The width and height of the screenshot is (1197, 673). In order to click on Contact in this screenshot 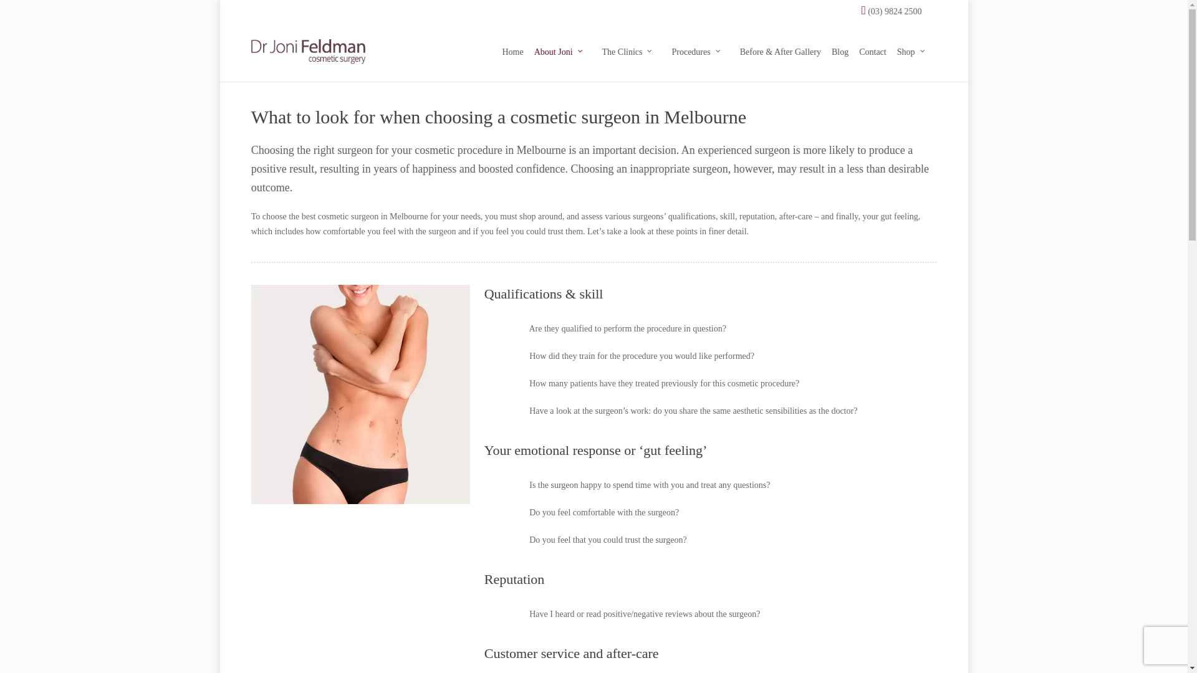, I will do `click(870, 52)`.